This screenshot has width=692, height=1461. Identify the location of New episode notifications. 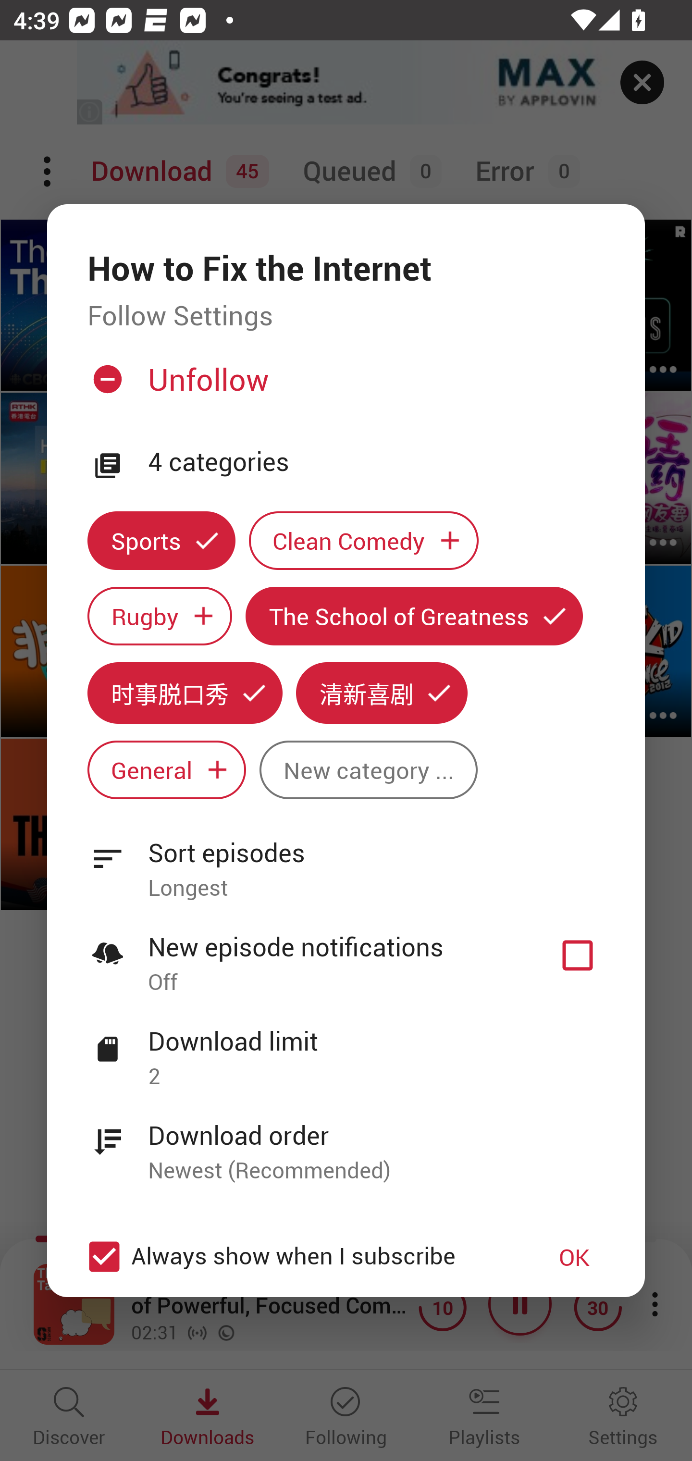
(578, 955).